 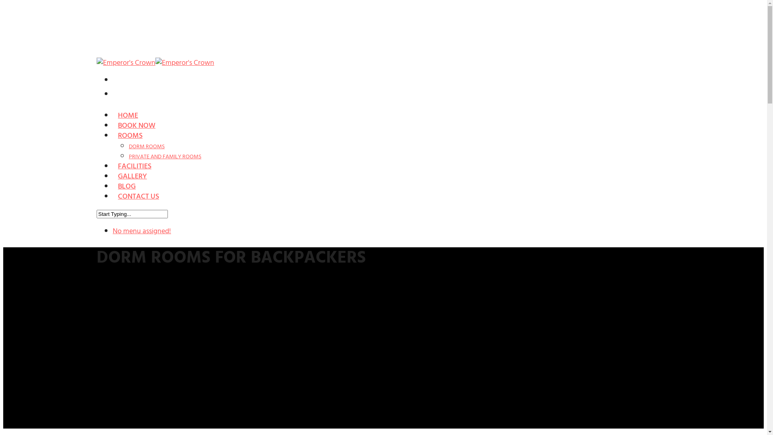 What do you see at coordinates (132, 181) in the screenshot?
I see `GALLERY` at bounding box center [132, 181].